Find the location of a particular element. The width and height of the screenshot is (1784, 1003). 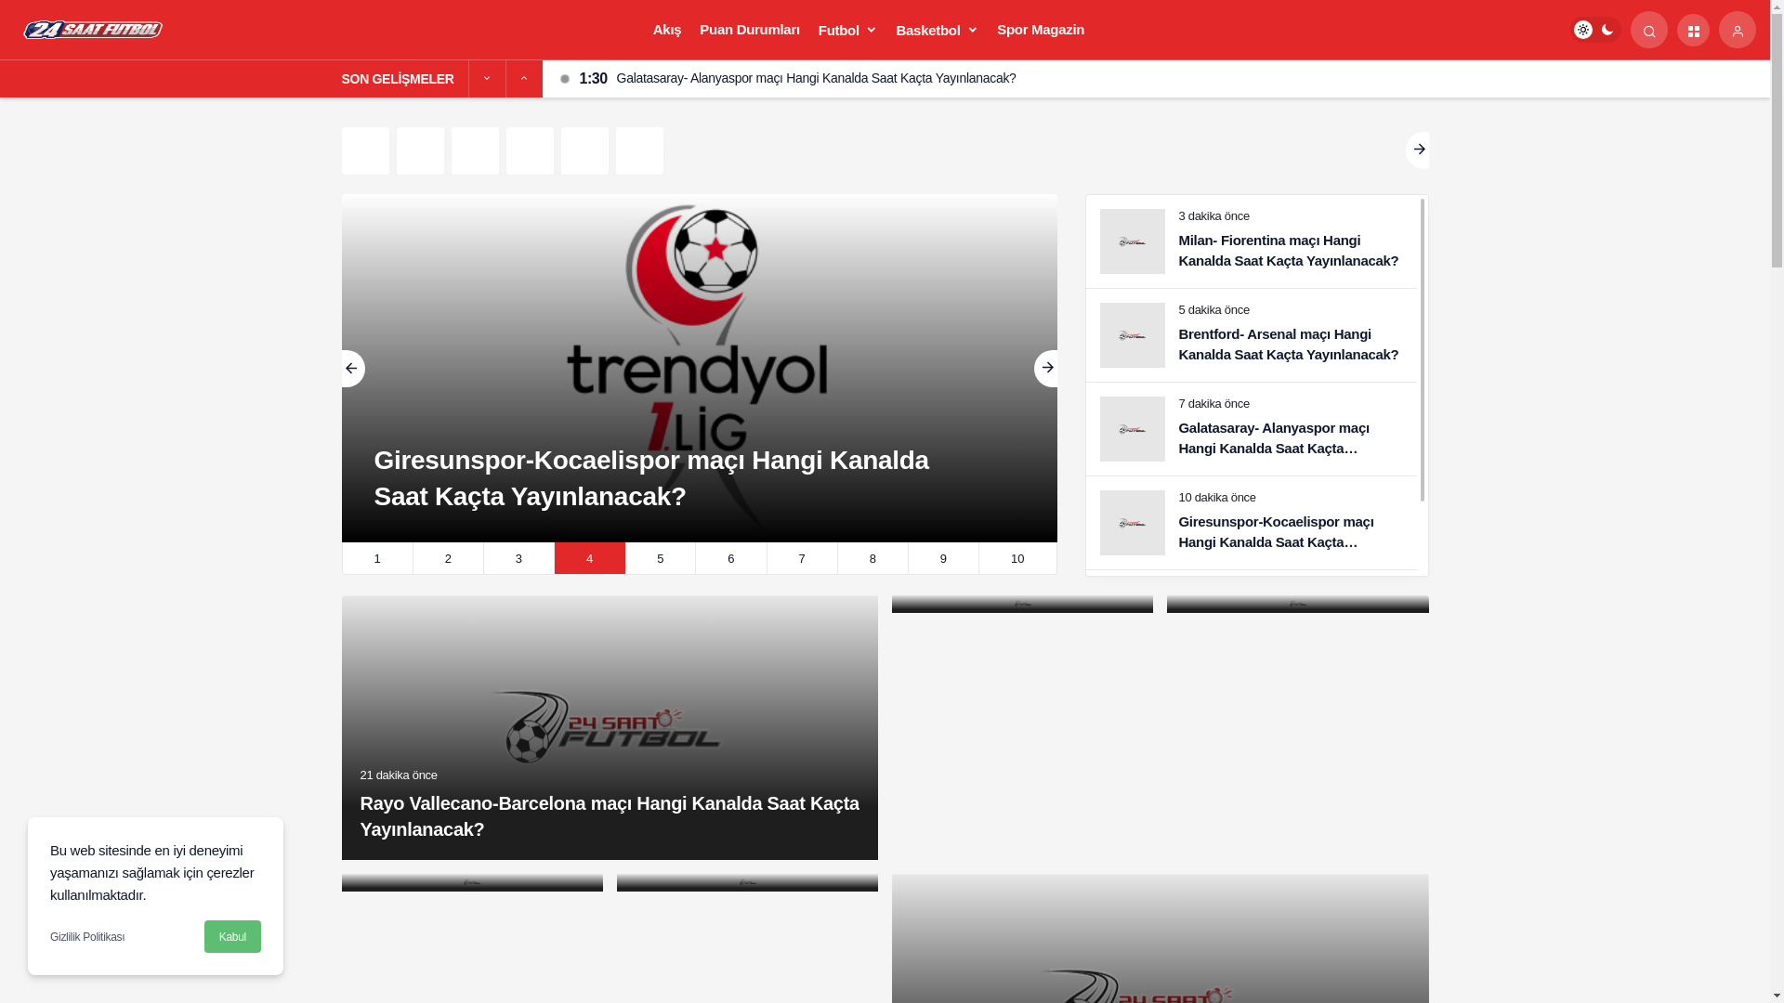

Galatasaray is located at coordinates (366, 150).